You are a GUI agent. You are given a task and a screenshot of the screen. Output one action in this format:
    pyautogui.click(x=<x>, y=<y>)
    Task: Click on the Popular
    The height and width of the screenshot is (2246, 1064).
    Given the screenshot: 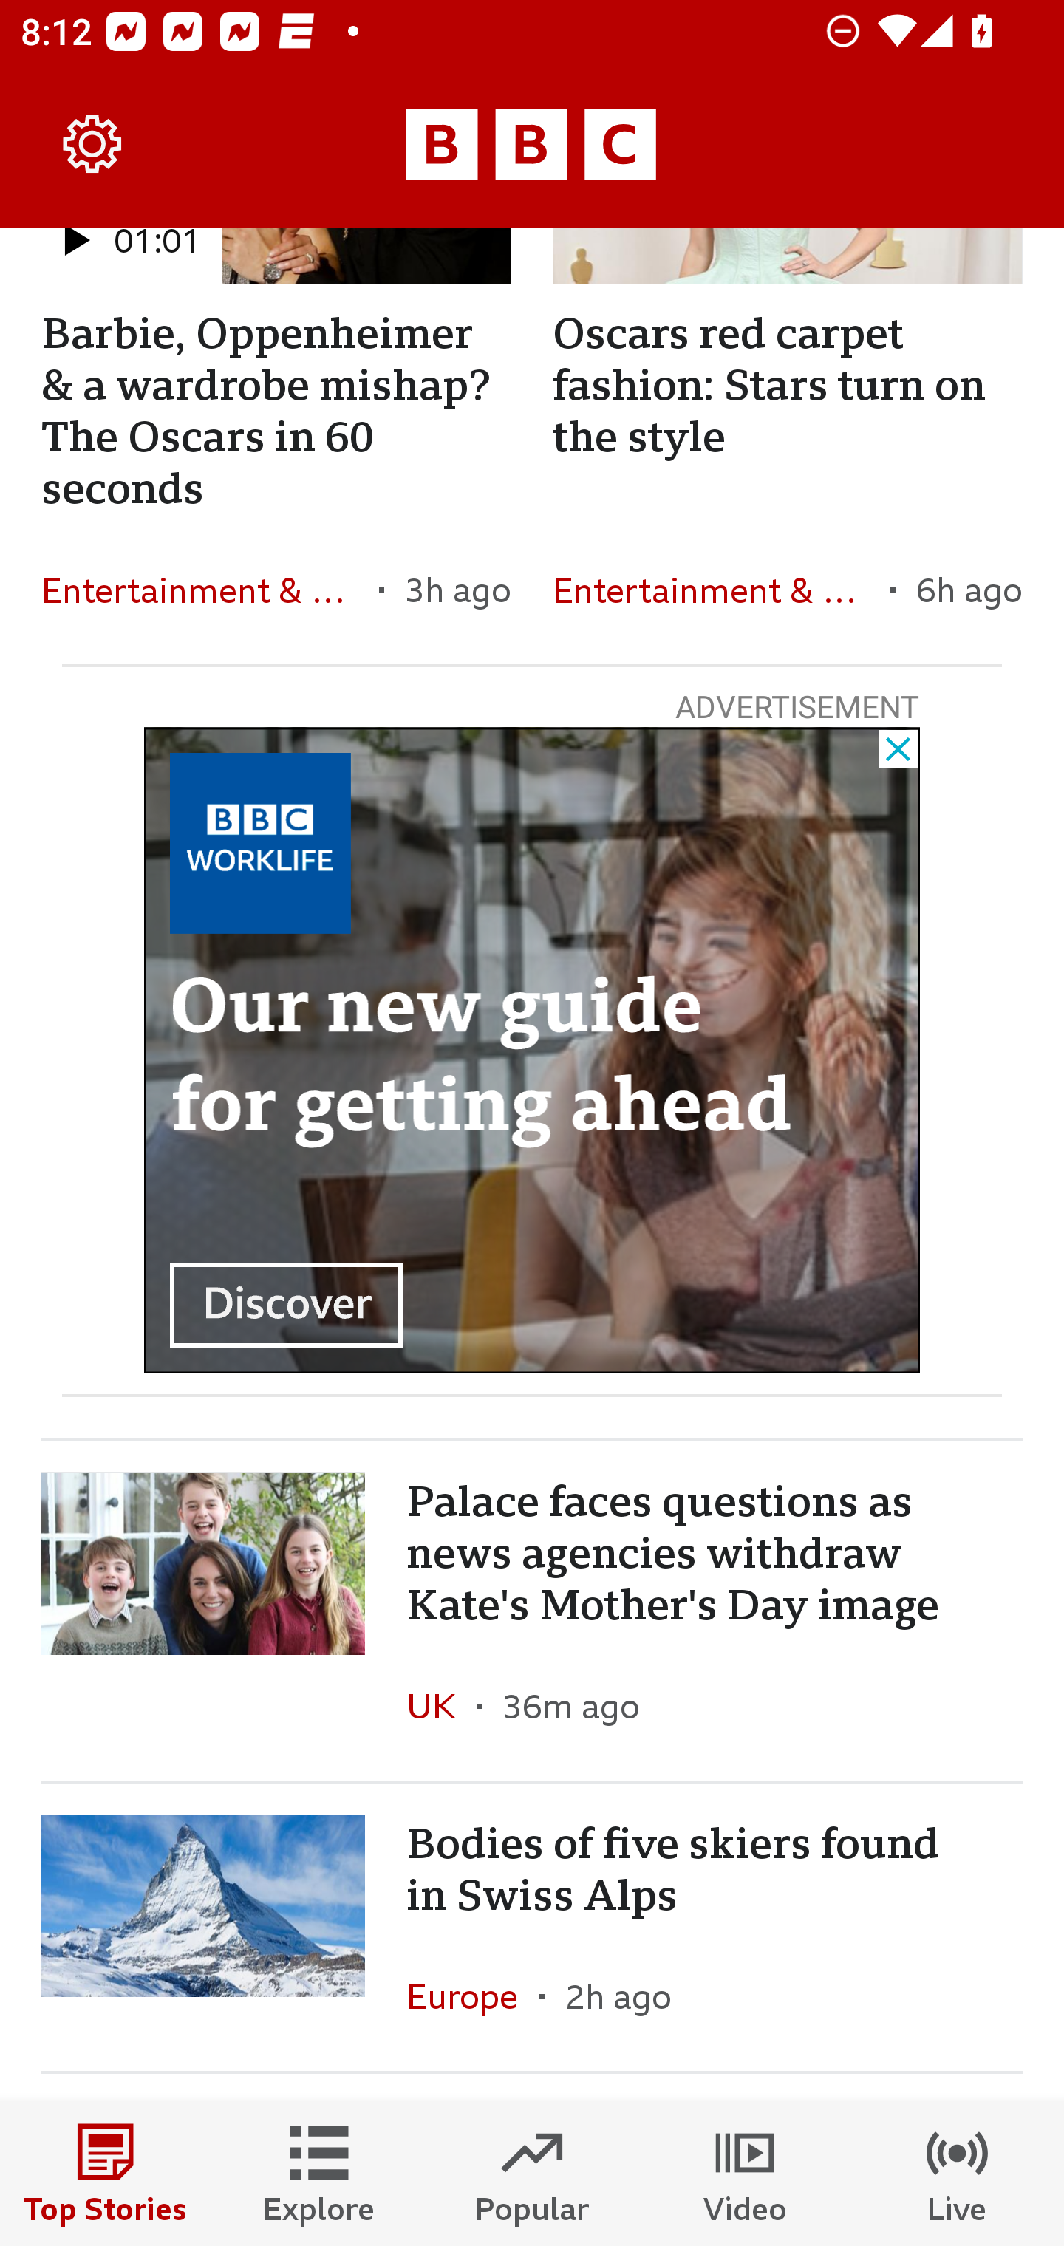 What is the action you would take?
    pyautogui.click(x=532, y=2174)
    